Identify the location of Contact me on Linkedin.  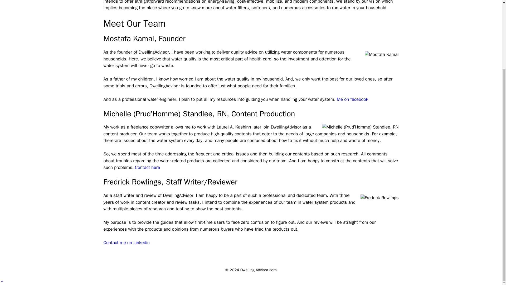
(126, 243).